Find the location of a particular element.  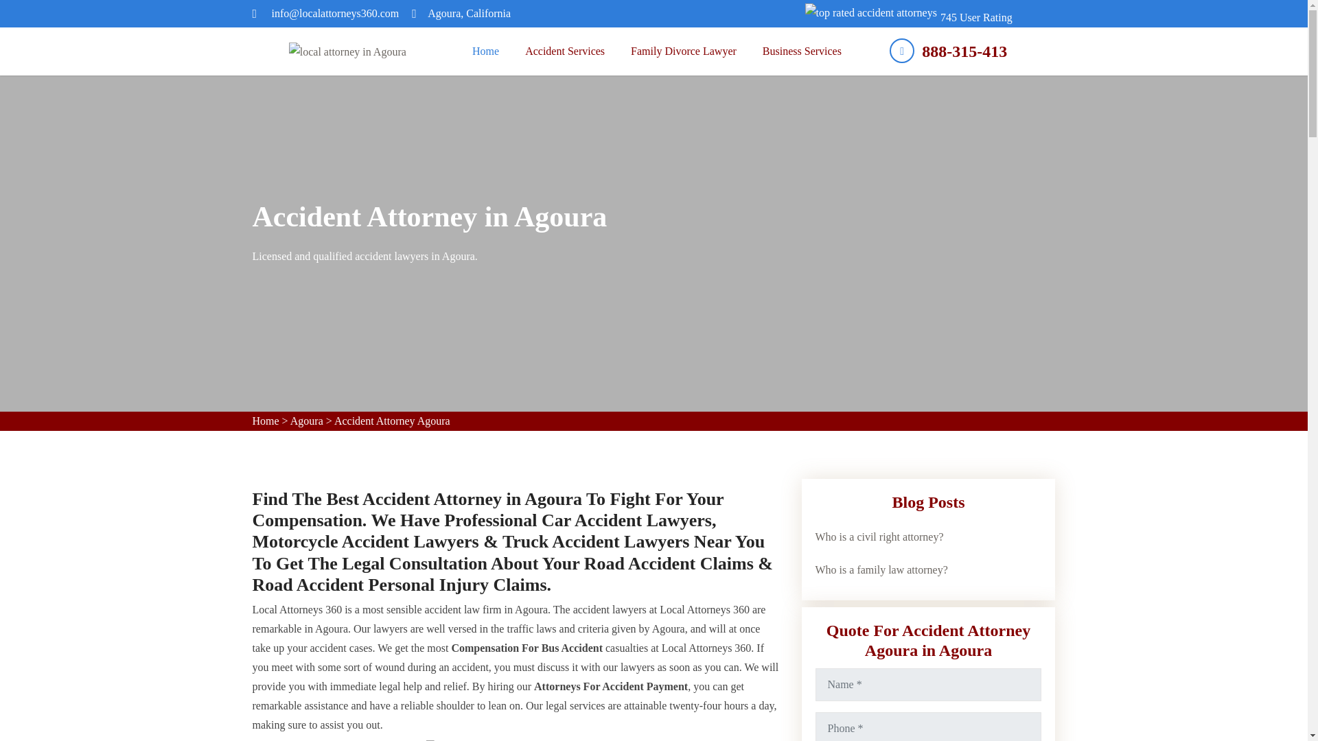

Accident Attorney Agoura is located at coordinates (393, 421).